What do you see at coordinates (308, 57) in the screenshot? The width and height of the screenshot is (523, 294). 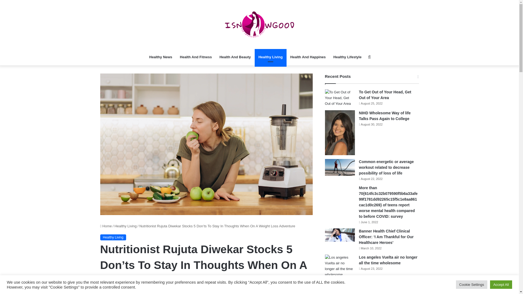 I see `Health And Happines` at bounding box center [308, 57].